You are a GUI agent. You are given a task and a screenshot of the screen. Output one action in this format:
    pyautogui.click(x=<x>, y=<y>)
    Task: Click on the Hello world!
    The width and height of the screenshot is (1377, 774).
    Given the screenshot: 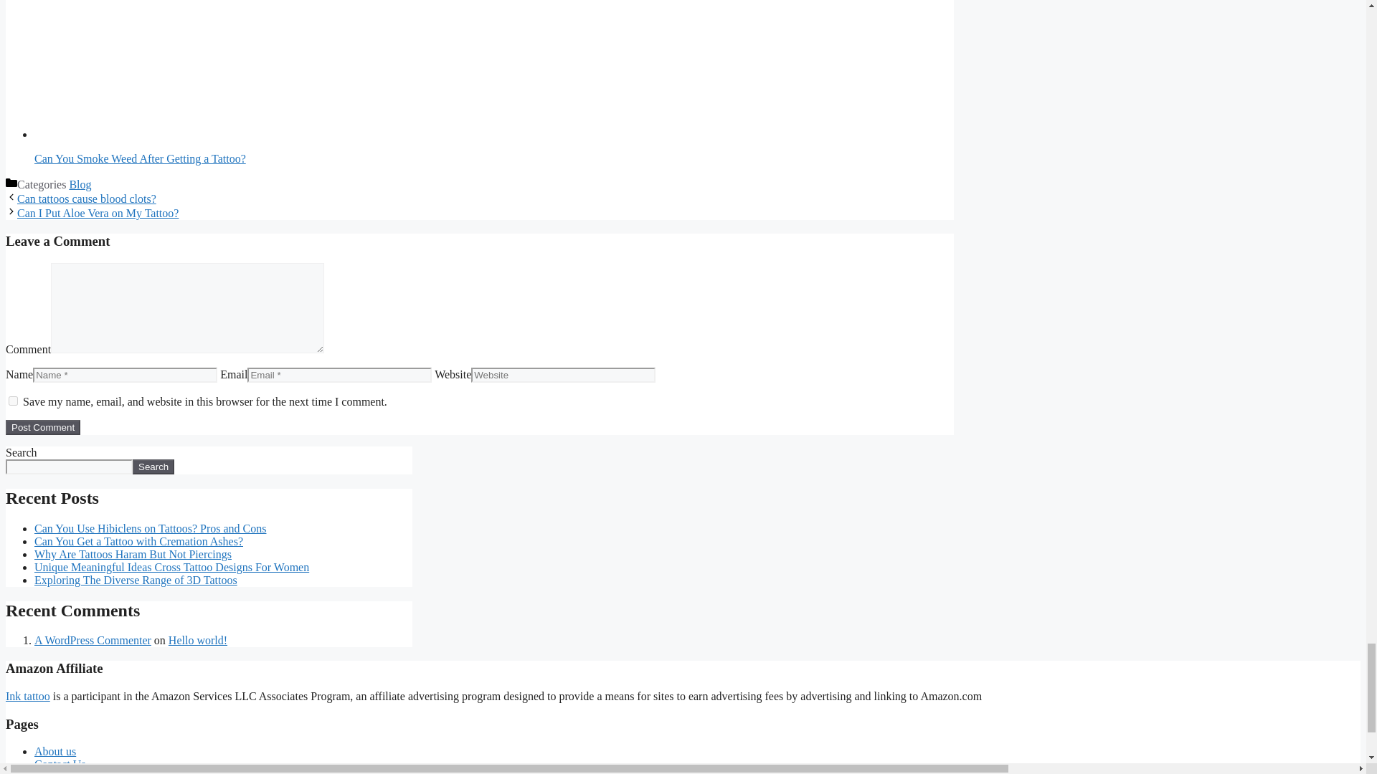 What is the action you would take?
    pyautogui.click(x=197, y=639)
    